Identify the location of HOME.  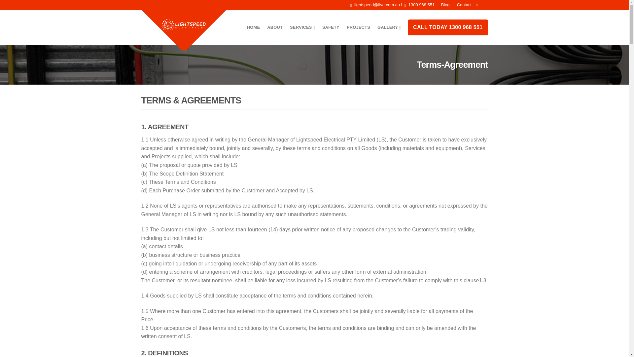
(418, 5).